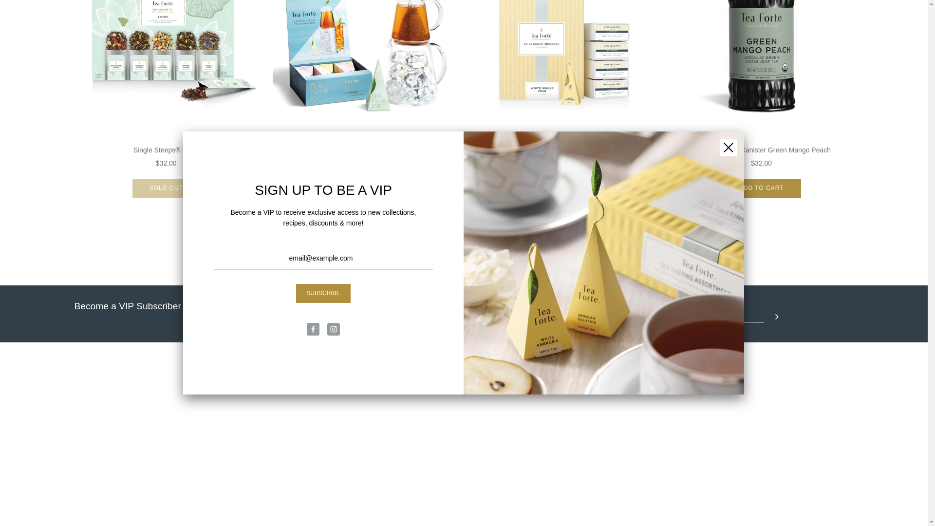 This screenshot has width=935, height=526. What do you see at coordinates (676, 397) in the screenshot?
I see `facebook-square` at bounding box center [676, 397].